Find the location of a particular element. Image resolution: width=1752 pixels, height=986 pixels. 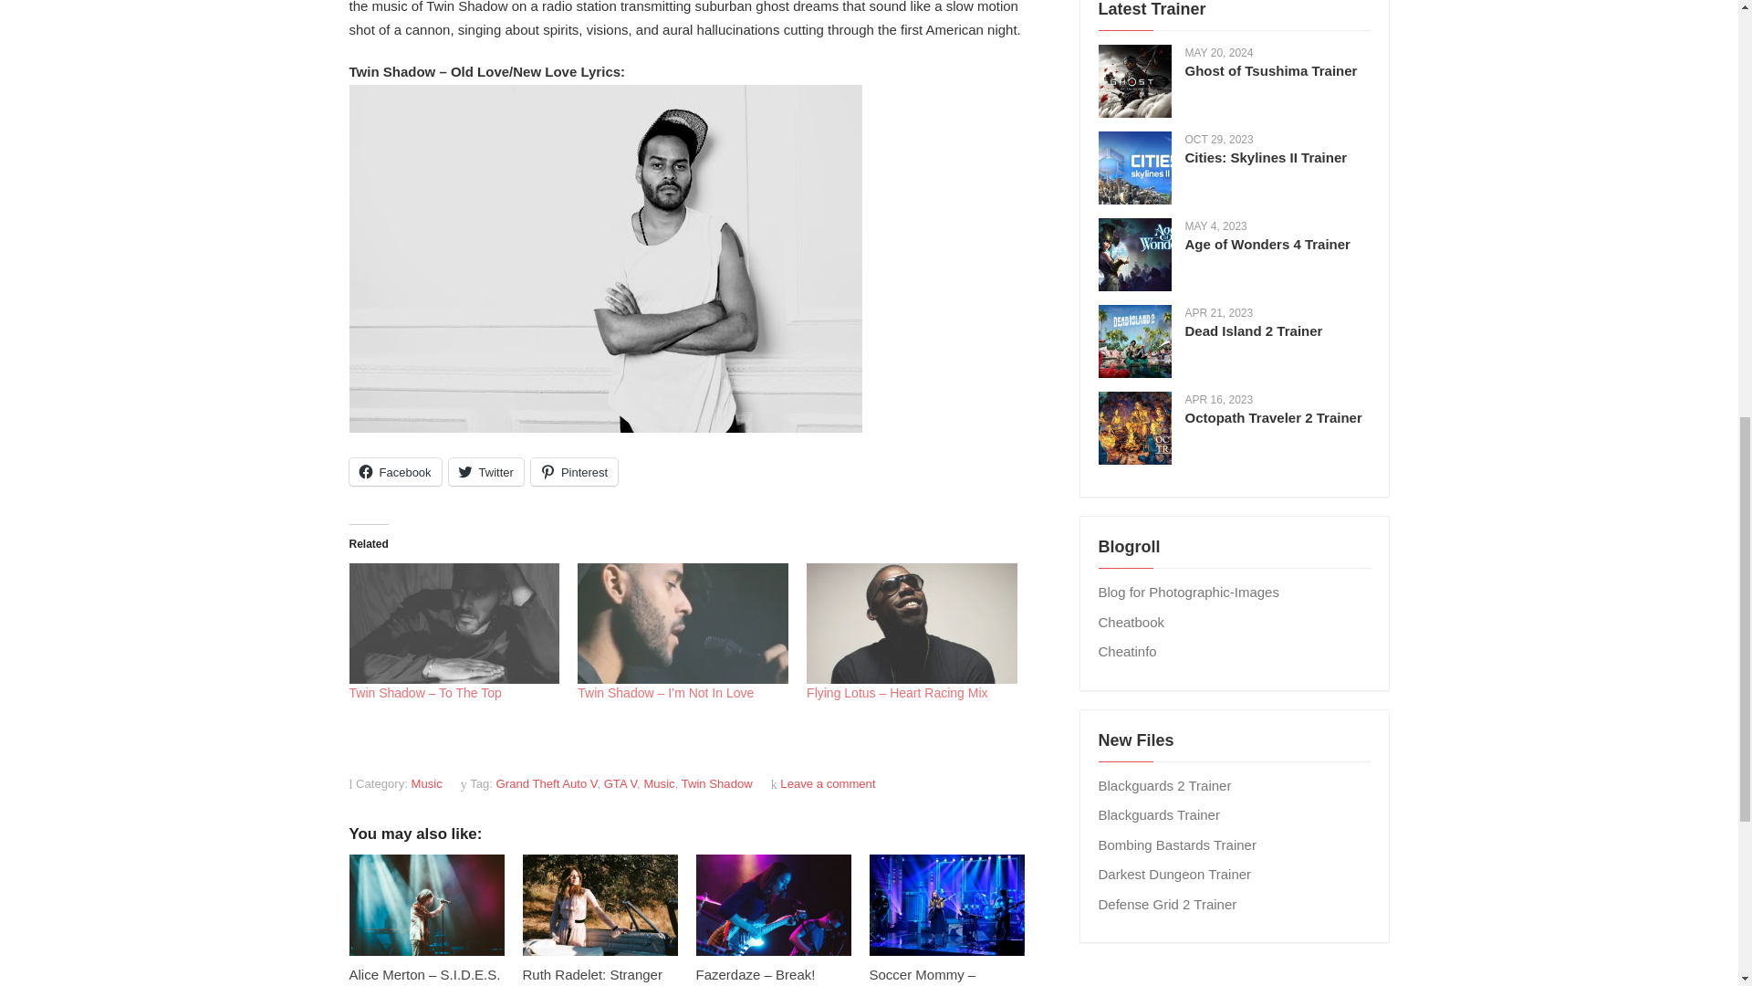

GTA V is located at coordinates (620, 783).